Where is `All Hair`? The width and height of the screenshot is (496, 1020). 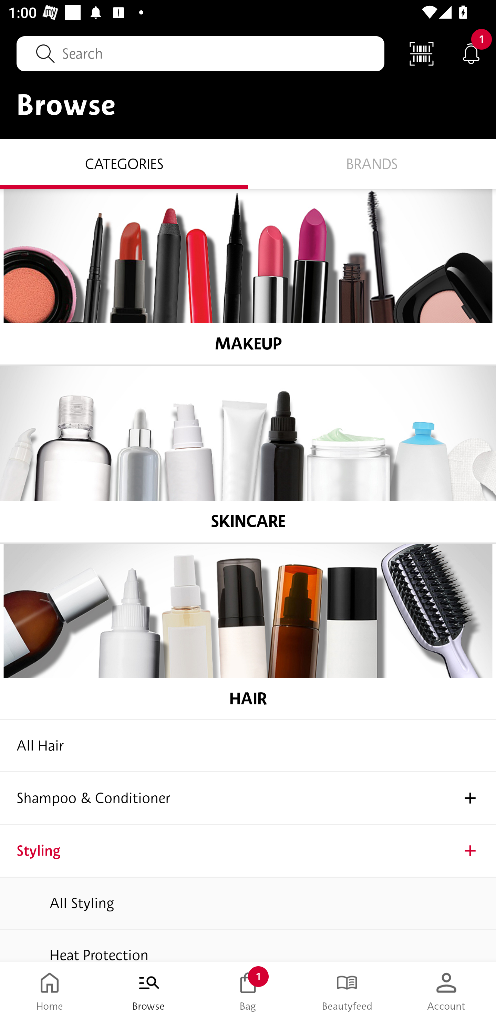 All Hair is located at coordinates (248, 746).